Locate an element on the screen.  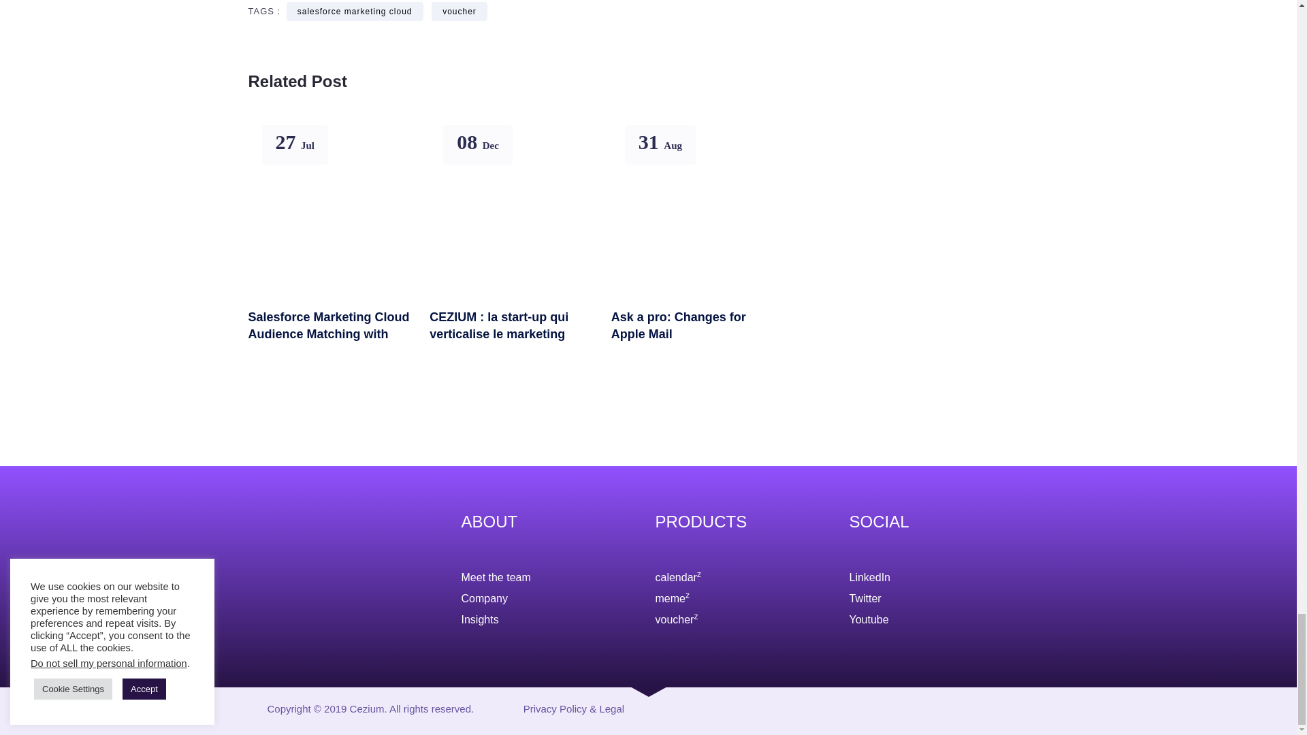
voucher is located at coordinates (459, 12).